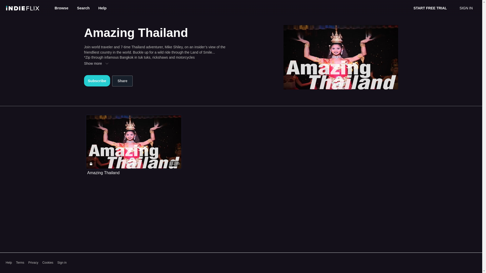 The height and width of the screenshot is (273, 486). I want to click on Sign in, so click(62, 263).